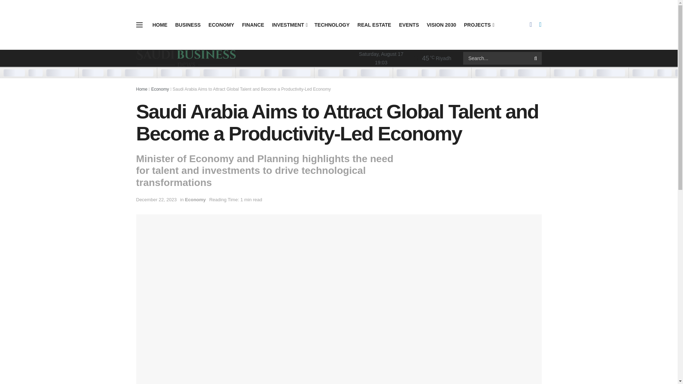  Describe the element at coordinates (409, 25) in the screenshot. I see `EVENTS` at that location.